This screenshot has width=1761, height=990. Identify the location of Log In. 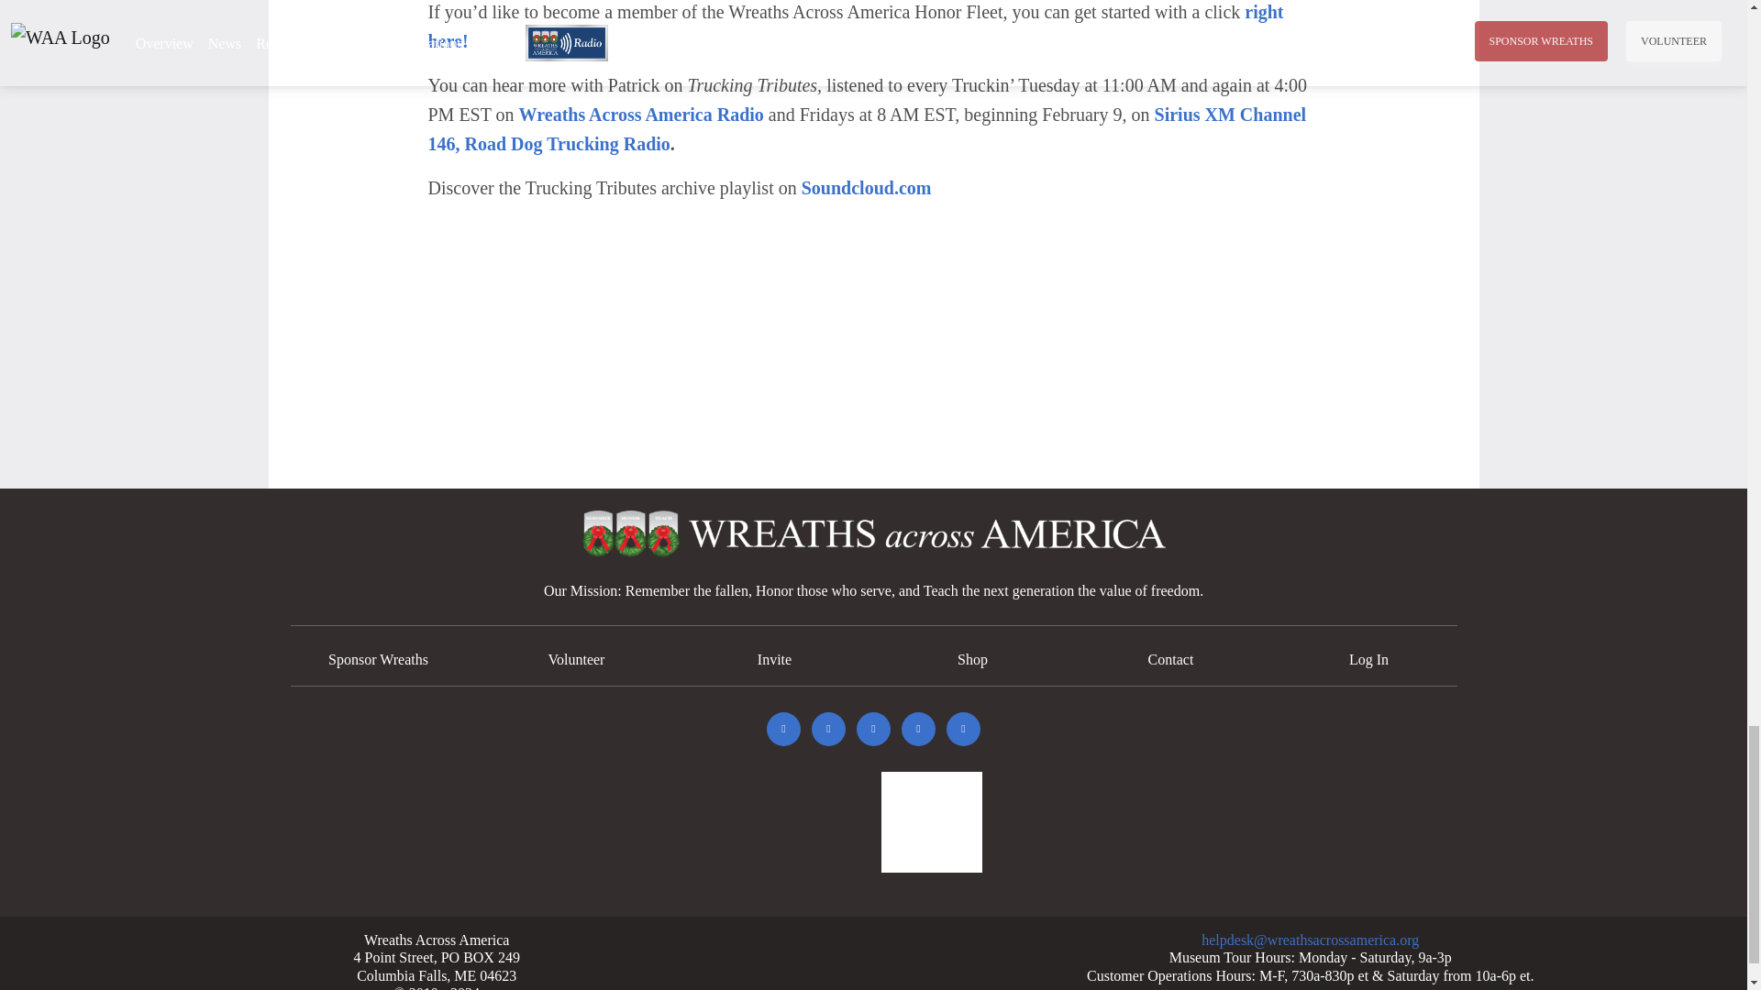
(1368, 658).